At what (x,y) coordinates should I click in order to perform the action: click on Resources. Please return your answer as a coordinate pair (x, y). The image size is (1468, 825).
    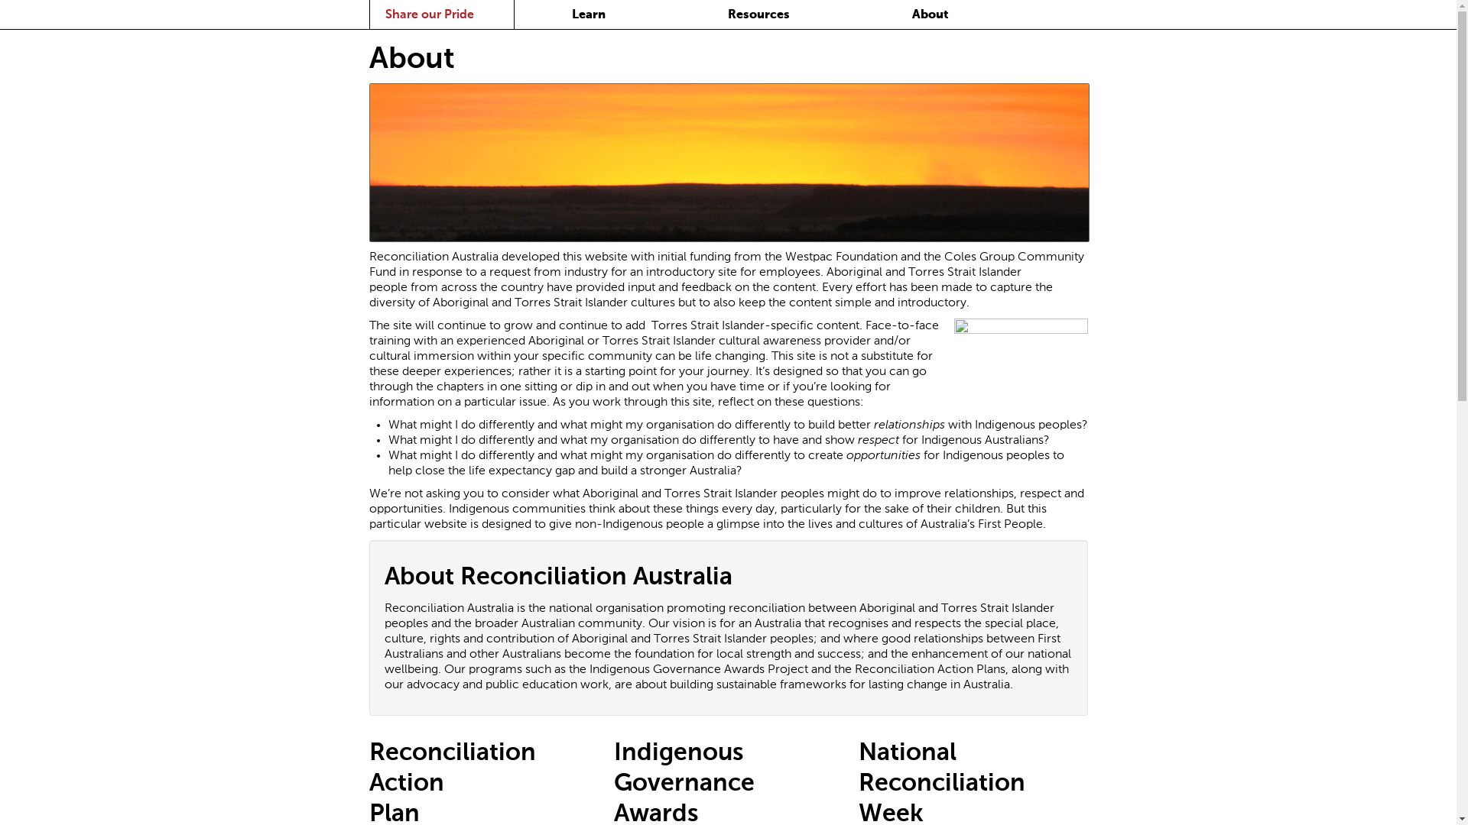
    Looking at the image, I should click on (758, 15).